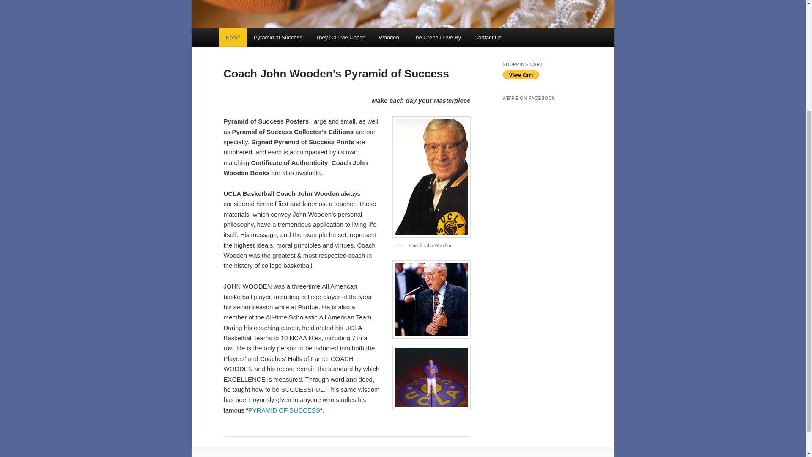 The height and width of the screenshot is (457, 812). Describe the element at coordinates (233, 37) in the screenshot. I see `Home` at that location.